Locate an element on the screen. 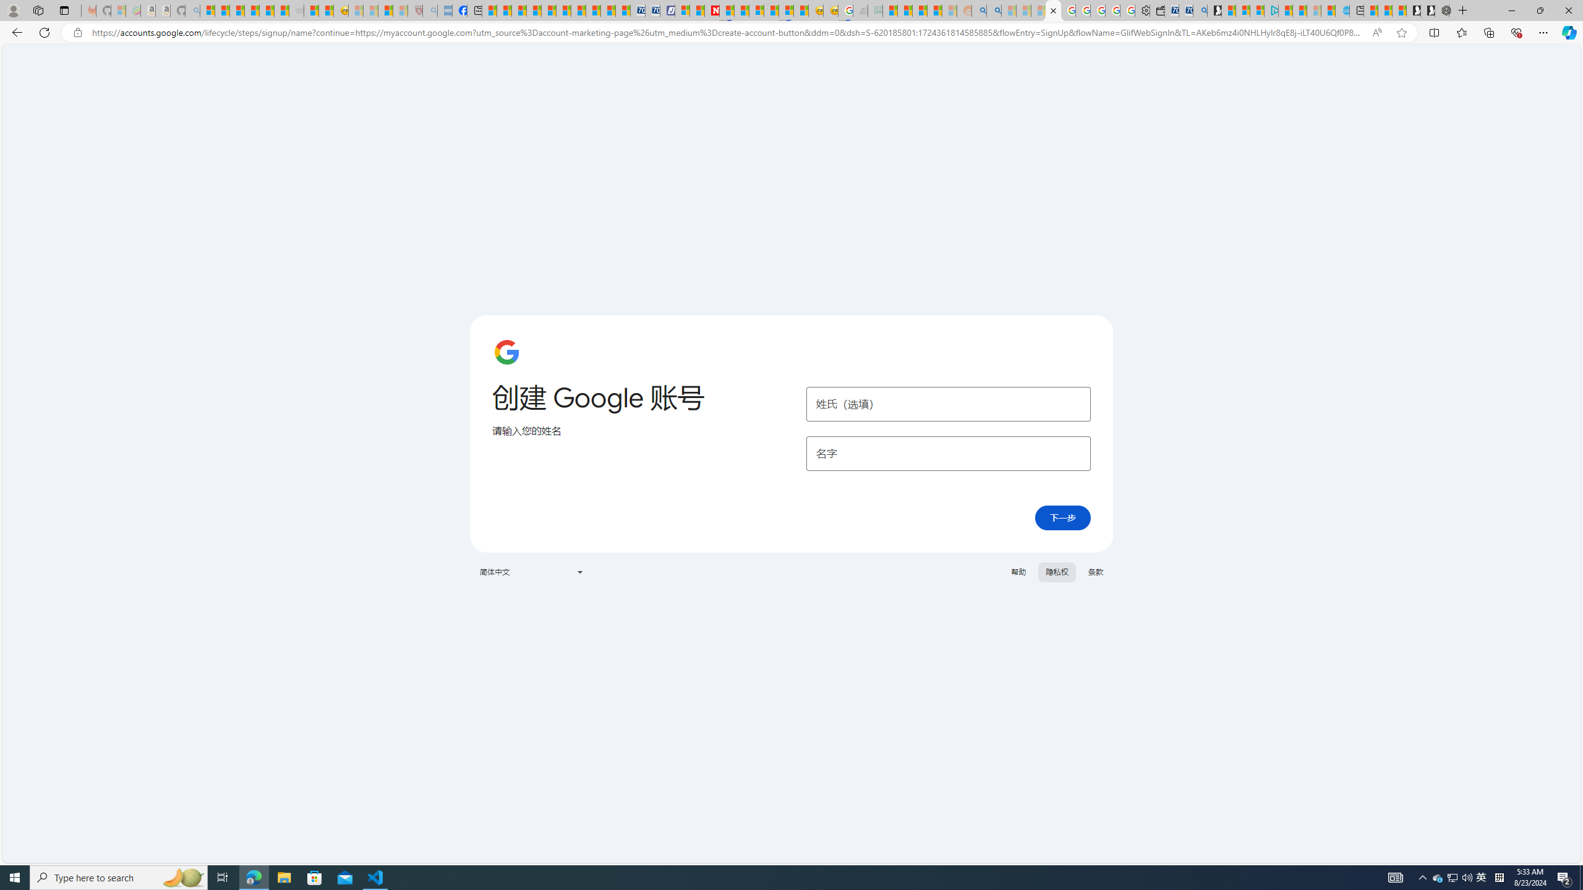 The image size is (1583, 890). Play Free Online Games | Games from Microsoft Start is located at coordinates (1427, 11).